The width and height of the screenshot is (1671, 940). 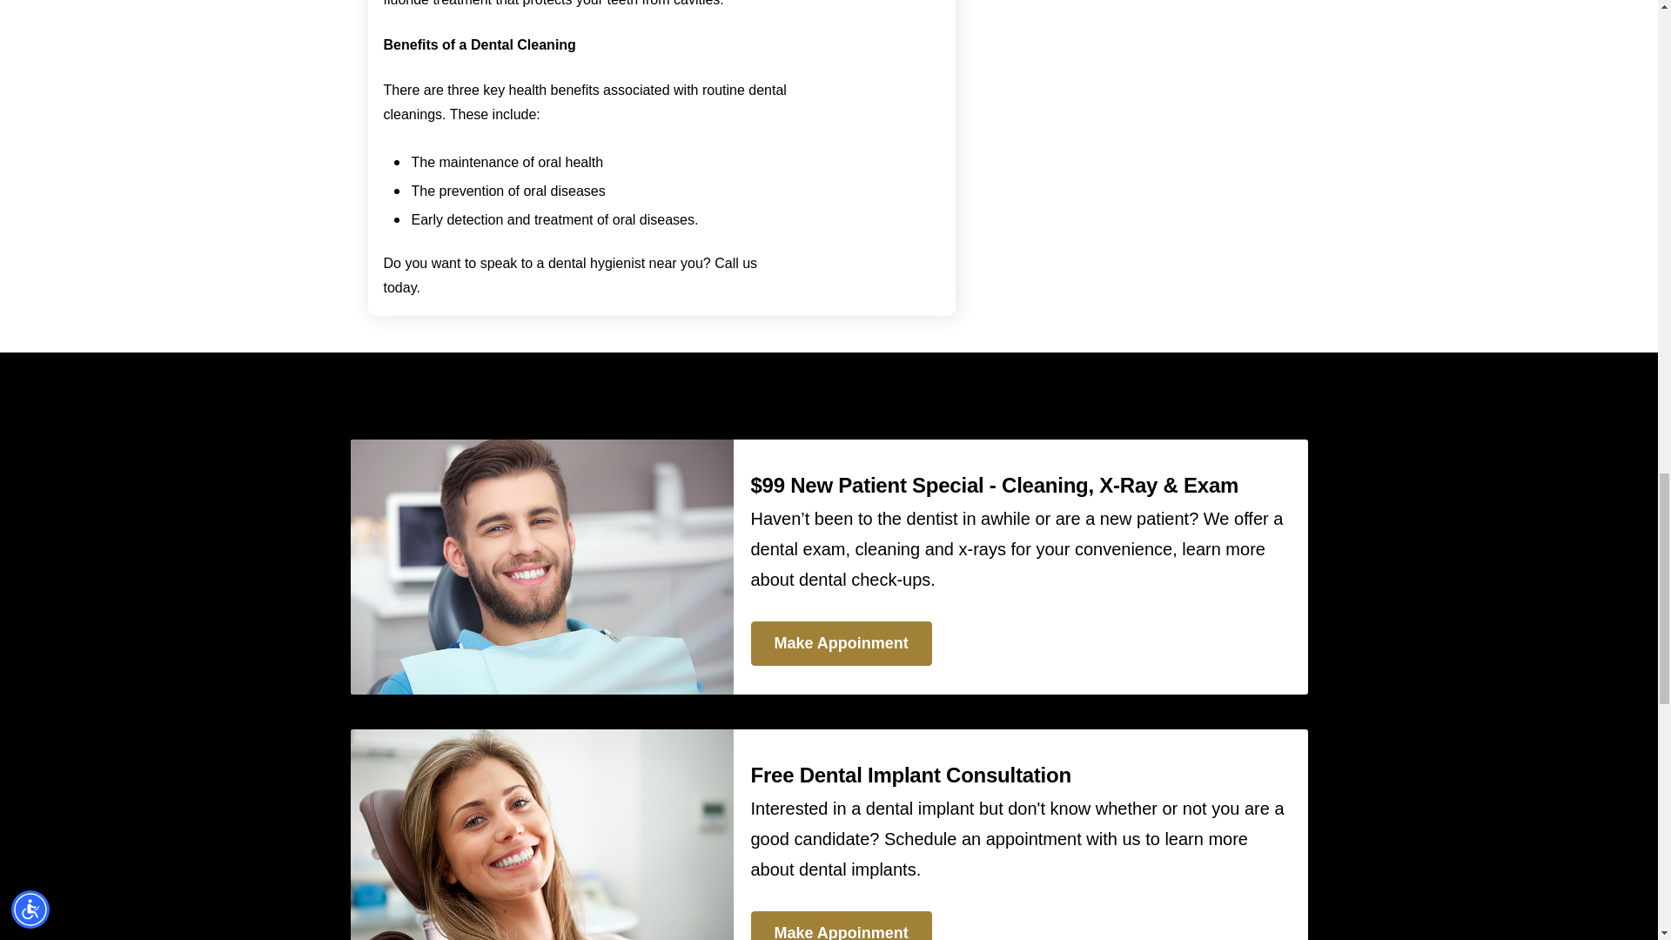 What do you see at coordinates (841, 925) in the screenshot?
I see `Make Appoinment` at bounding box center [841, 925].